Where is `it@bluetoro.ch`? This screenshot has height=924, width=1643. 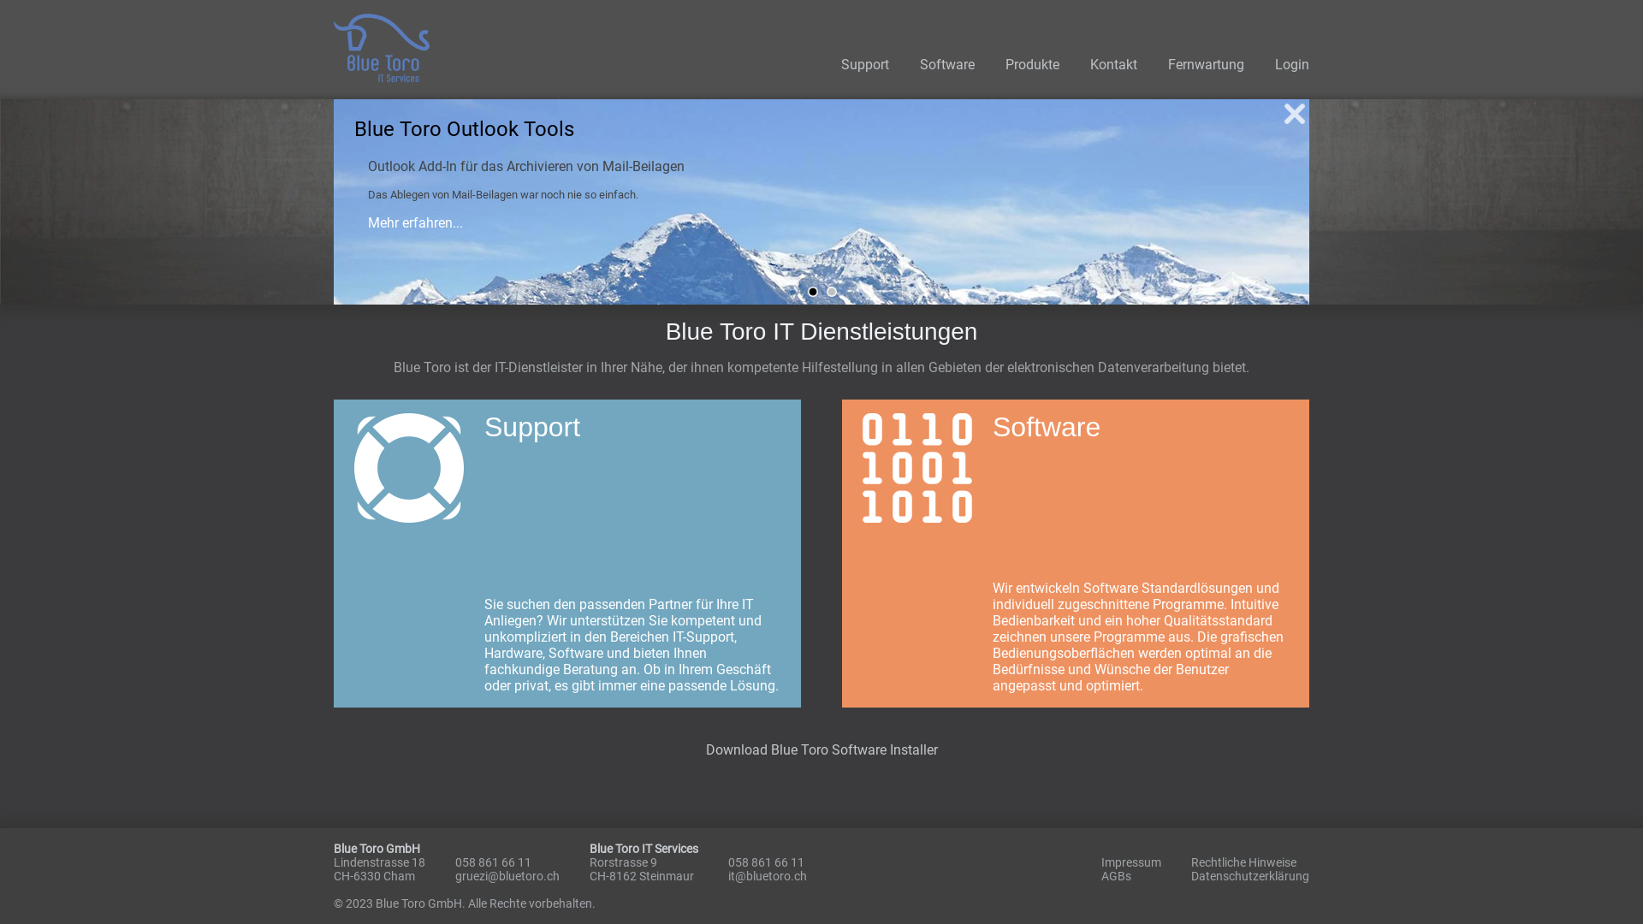
it@bluetoro.ch is located at coordinates (768, 876).